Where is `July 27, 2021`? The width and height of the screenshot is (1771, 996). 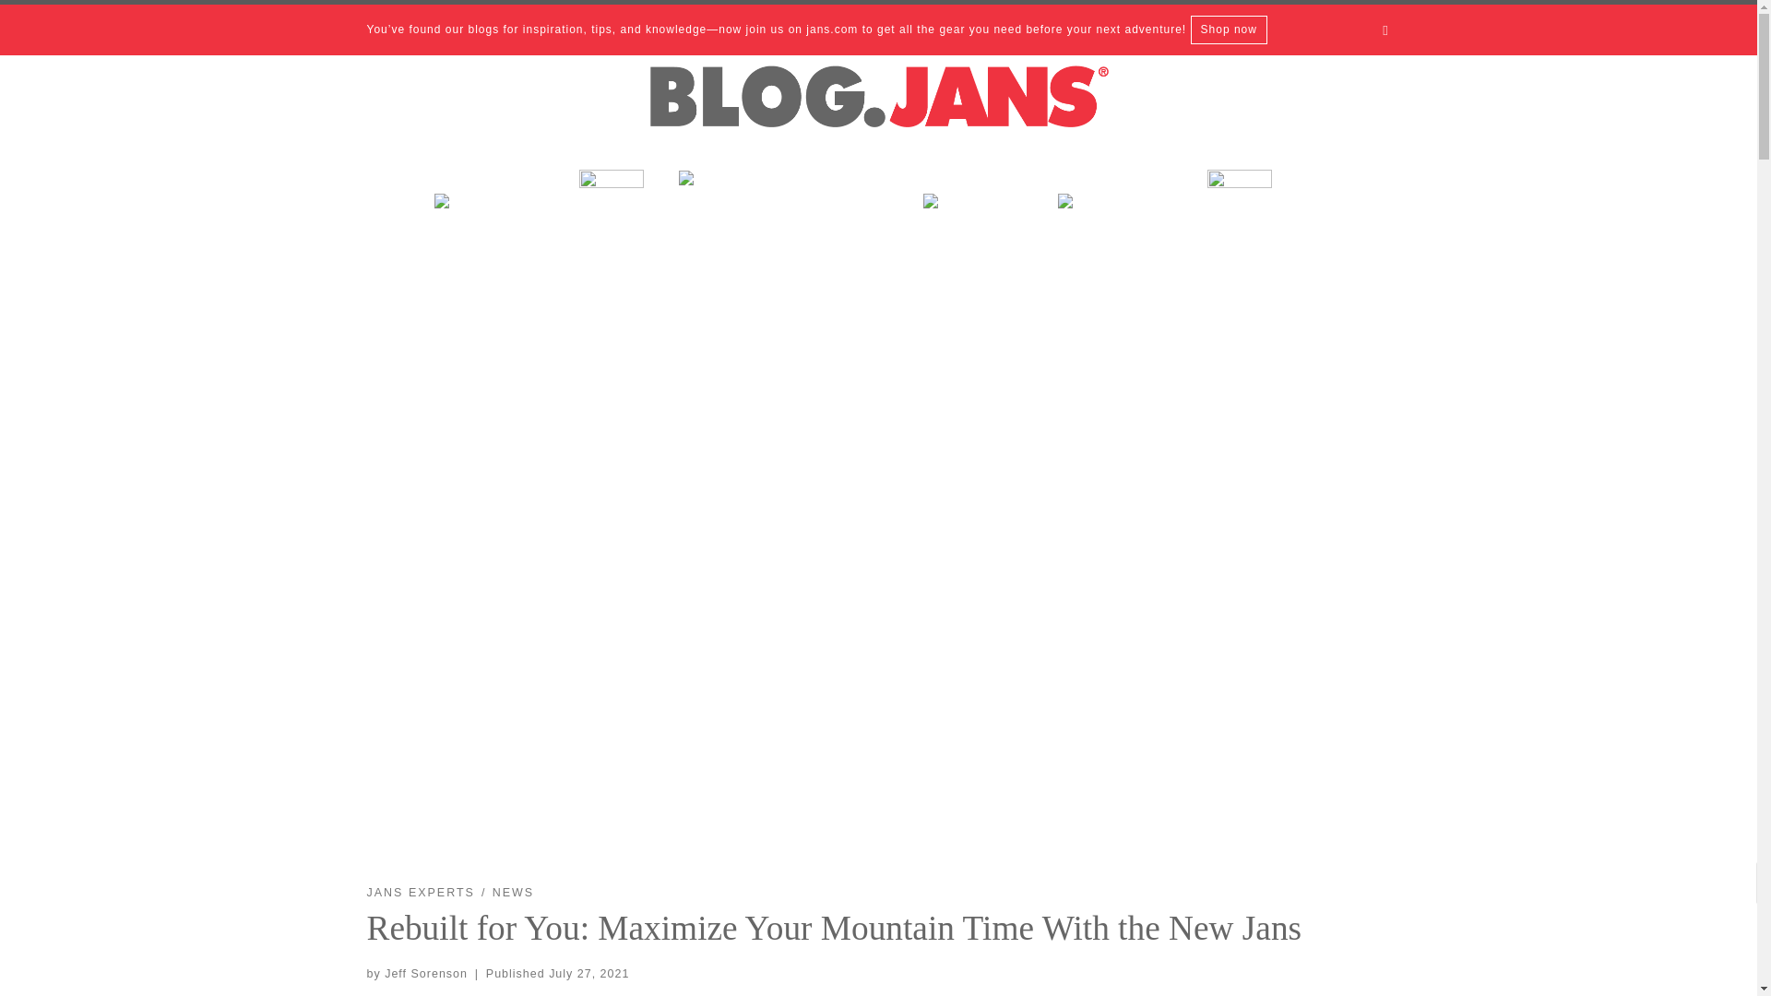
July 27, 2021 is located at coordinates (588, 973).